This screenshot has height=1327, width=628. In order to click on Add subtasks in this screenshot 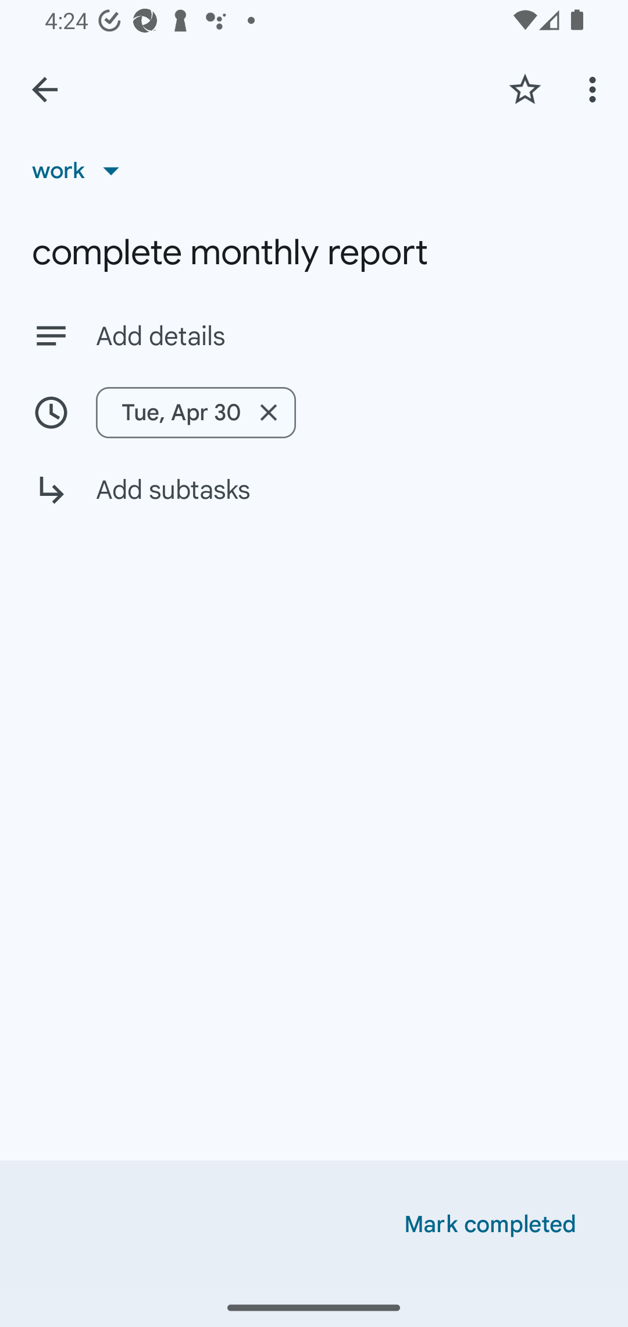, I will do `click(314, 502)`.